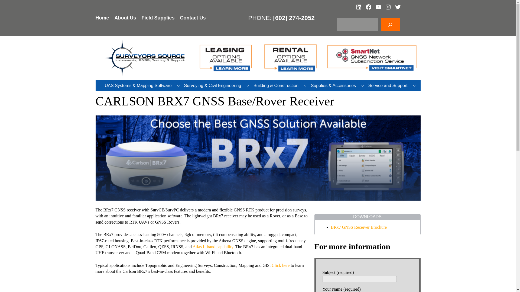 The image size is (520, 292). What do you see at coordinates (201, 287) in the screenshot?
I see `Carlson BRx7 GNSS for Surveying and Field Data Collection` at bounding box center [201, 287].